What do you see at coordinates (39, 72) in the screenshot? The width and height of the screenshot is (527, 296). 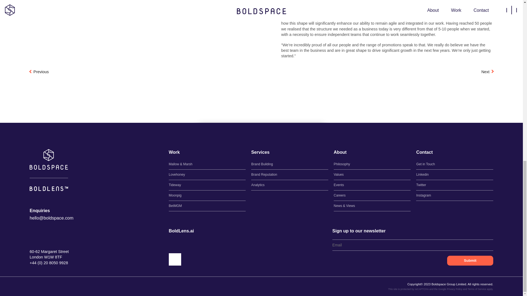 I see `Previous` at bounding box center [39, 72].